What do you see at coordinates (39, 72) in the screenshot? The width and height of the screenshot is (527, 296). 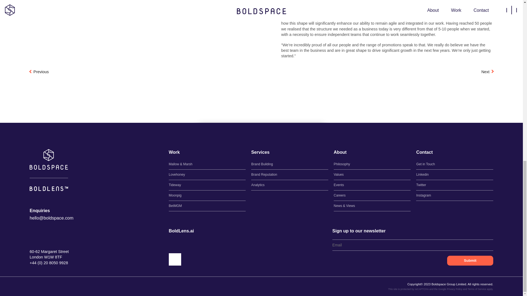 I see `Previous` at bounding box center [39, 72].